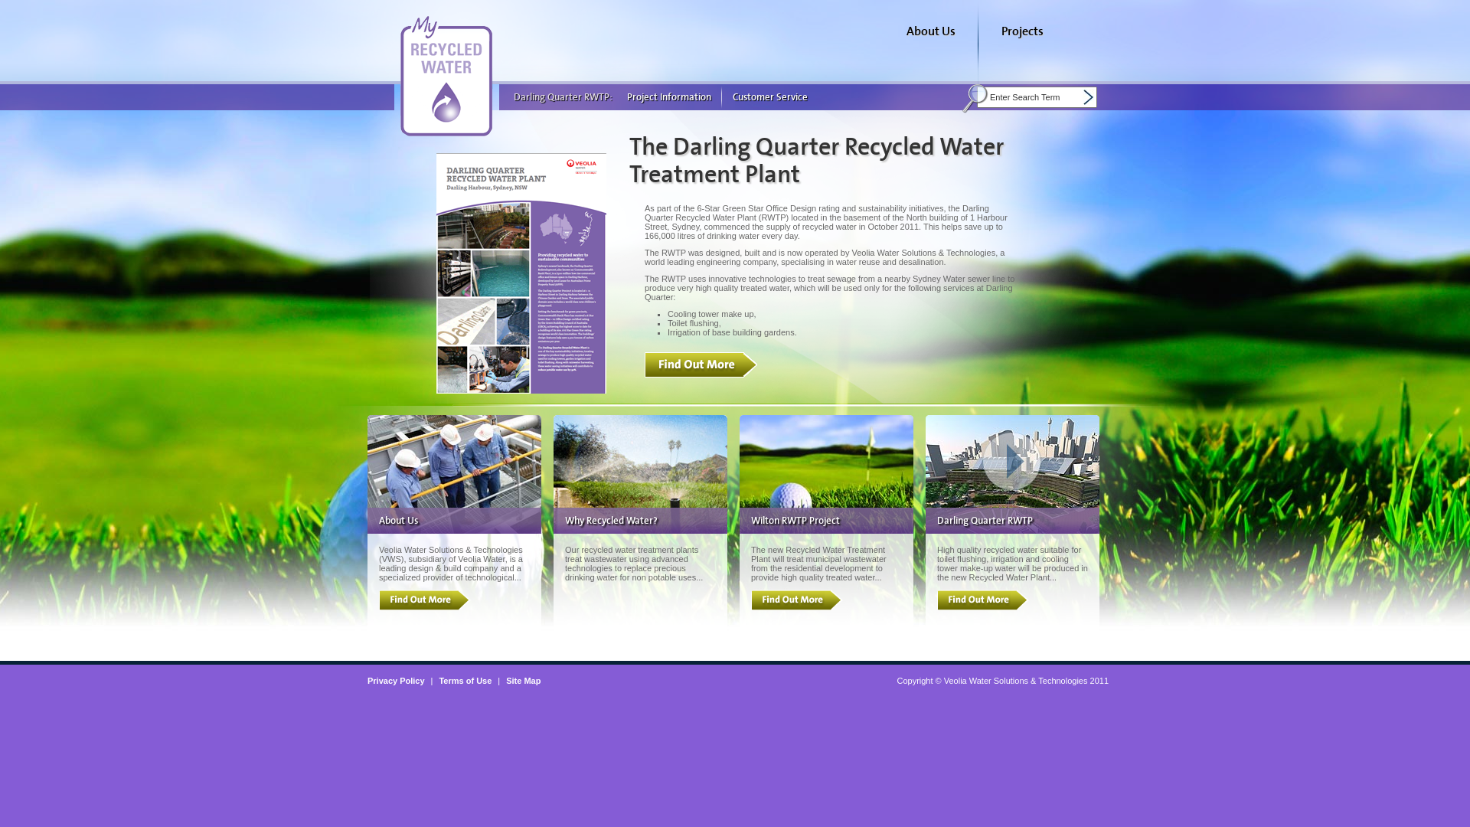 The image size is (1470, 827). Describe the element at coordinates (795, 521) in the screenshot. I see `Wilton RWTP Project` at that location.